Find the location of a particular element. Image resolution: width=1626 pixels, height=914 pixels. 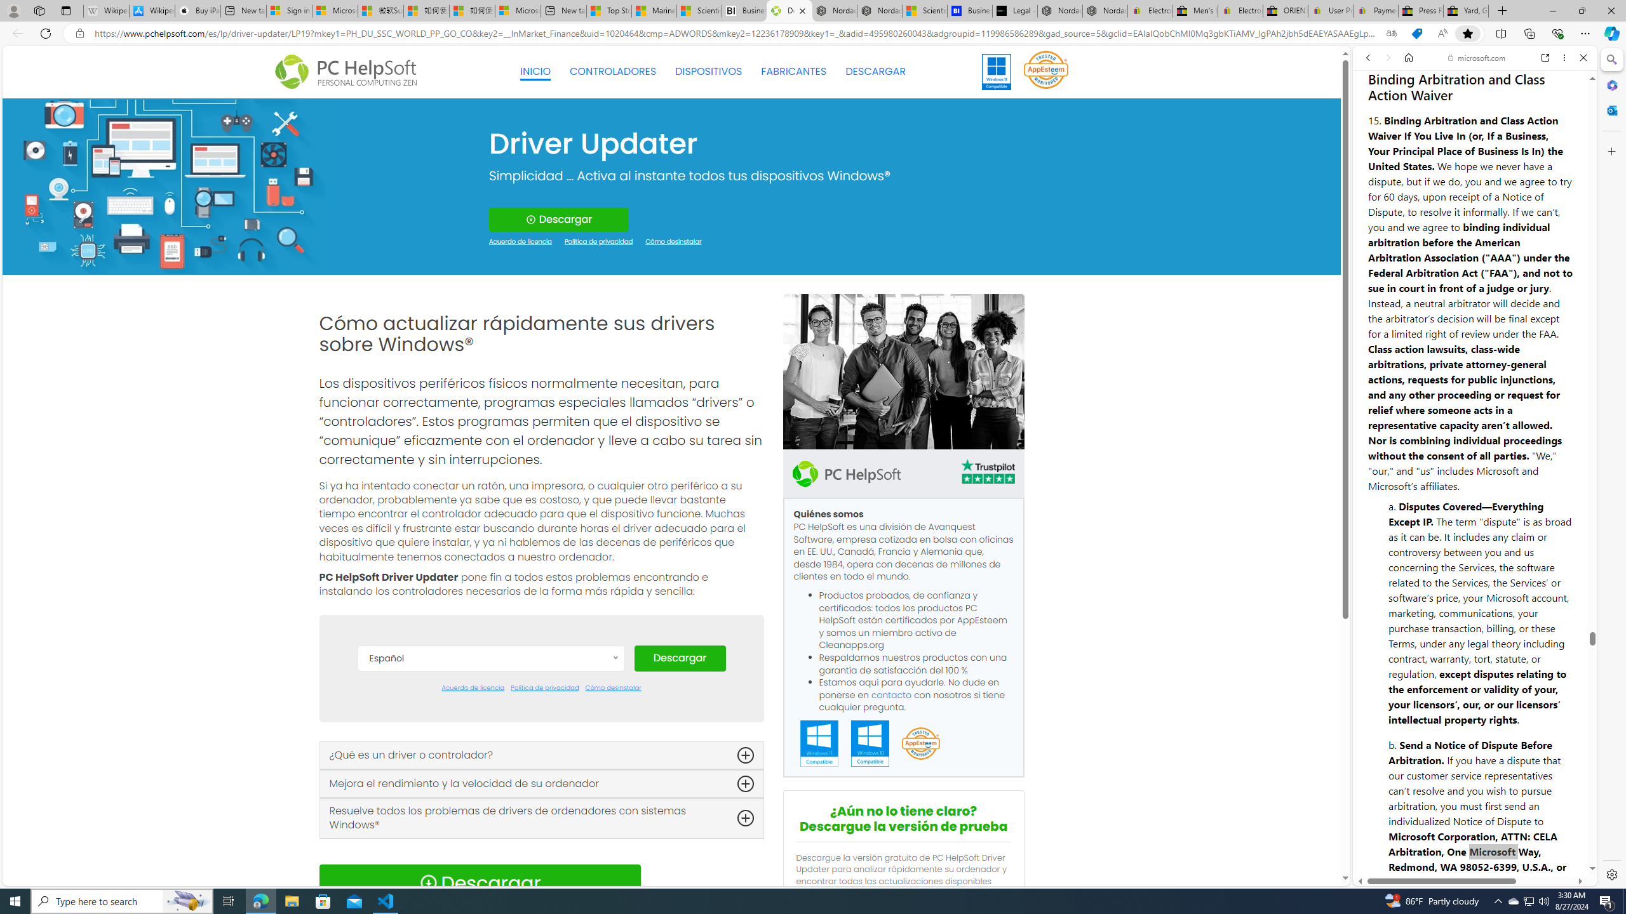

Marine life - MSN is located at coordinates (654, 11).